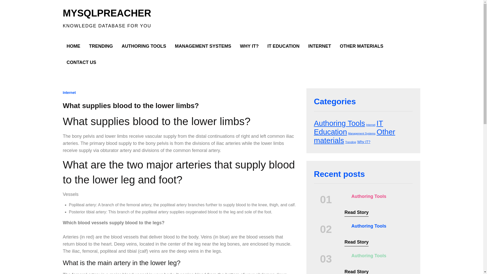 The height and width of the screenshot is (274, 487). Describe the element at coordinates (351, 142) in the screenshot. I see `Trending` at that location.